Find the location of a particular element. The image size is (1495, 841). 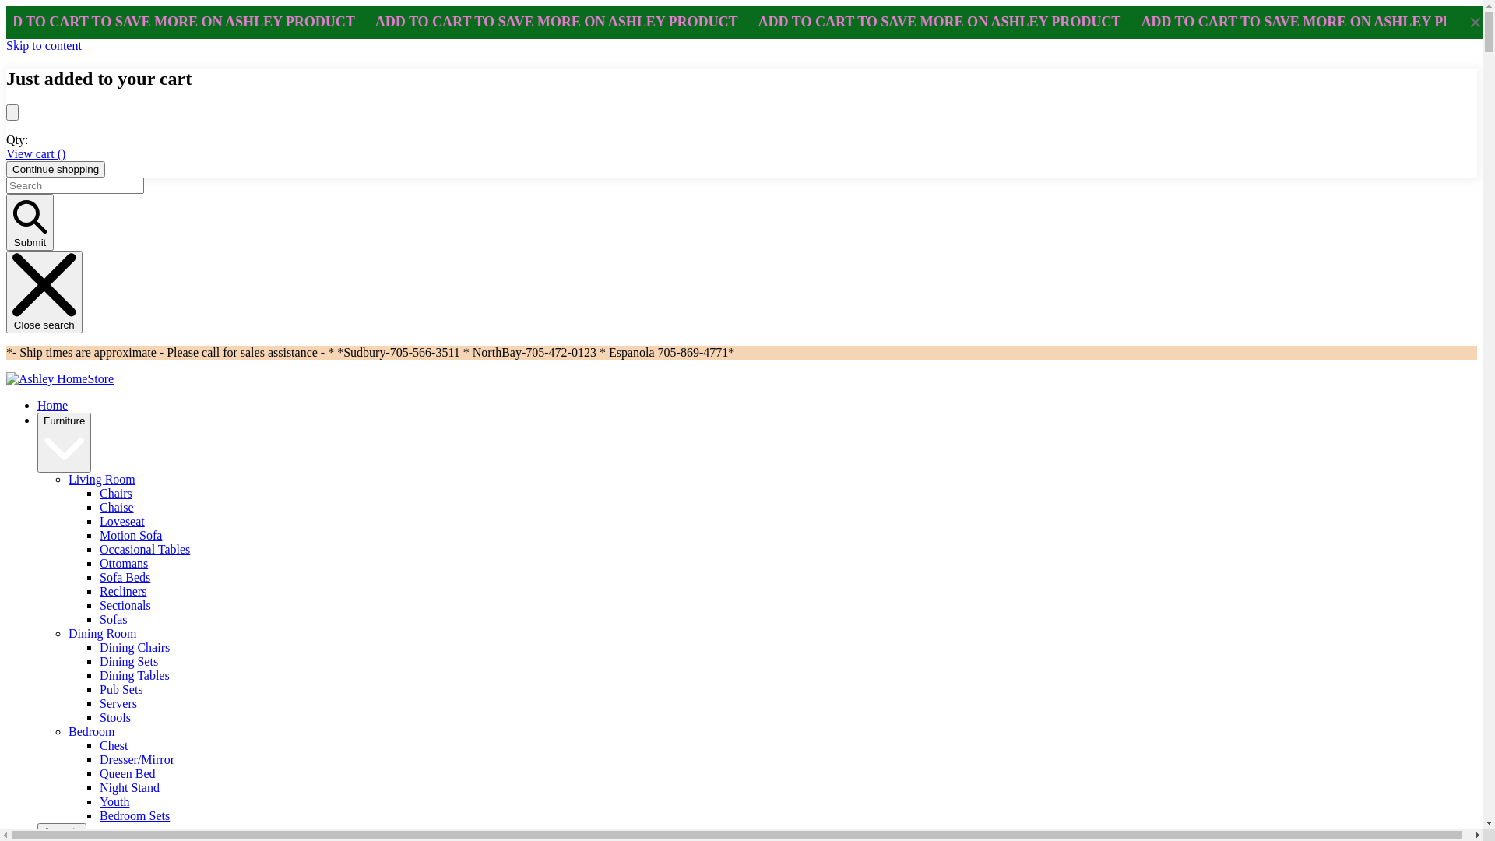

Pub Sets is located at coordinates (121, 689).